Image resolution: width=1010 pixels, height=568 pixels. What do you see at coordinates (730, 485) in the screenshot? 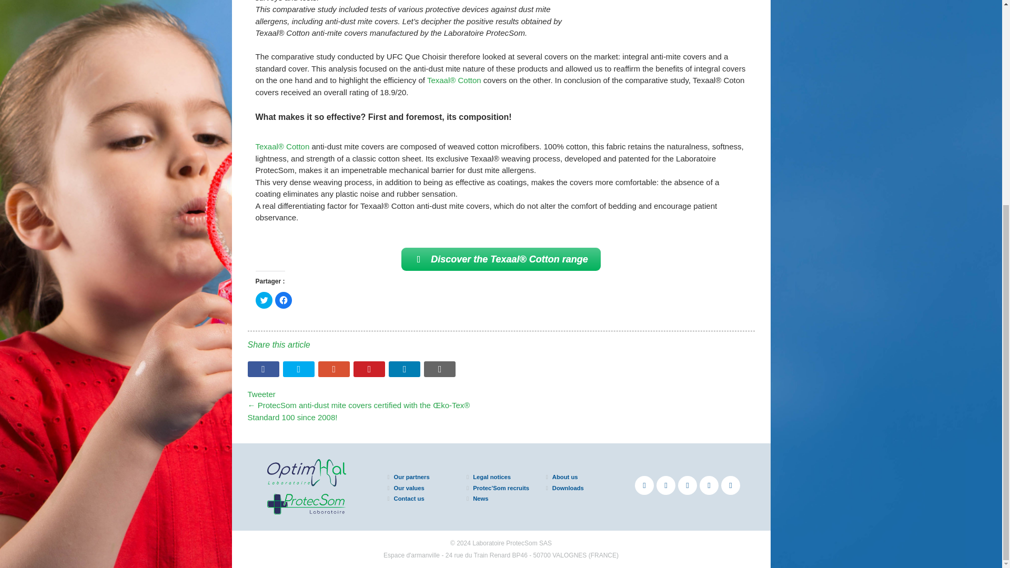
I see `Instagram` at bounding box center [730, 485].